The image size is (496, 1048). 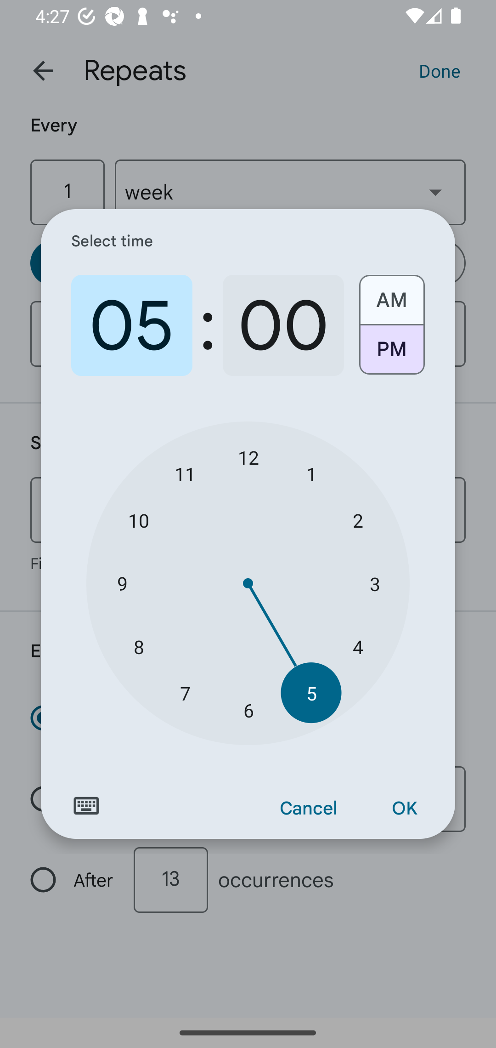 What do you see at coordinates (248, 710) in the screenshot?
I see `6 6 o'clock` at bounding box center [248, 710].